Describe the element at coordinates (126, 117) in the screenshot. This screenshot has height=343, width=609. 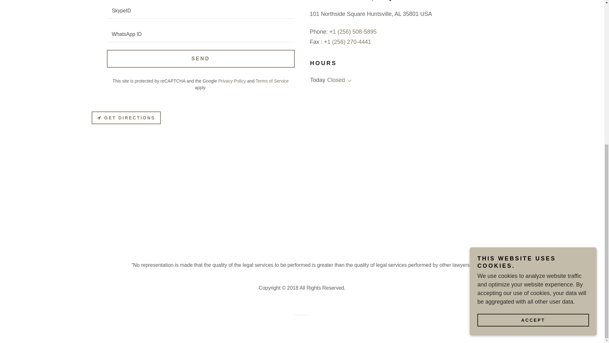
I see `GET DIRECTIONS` at that location.